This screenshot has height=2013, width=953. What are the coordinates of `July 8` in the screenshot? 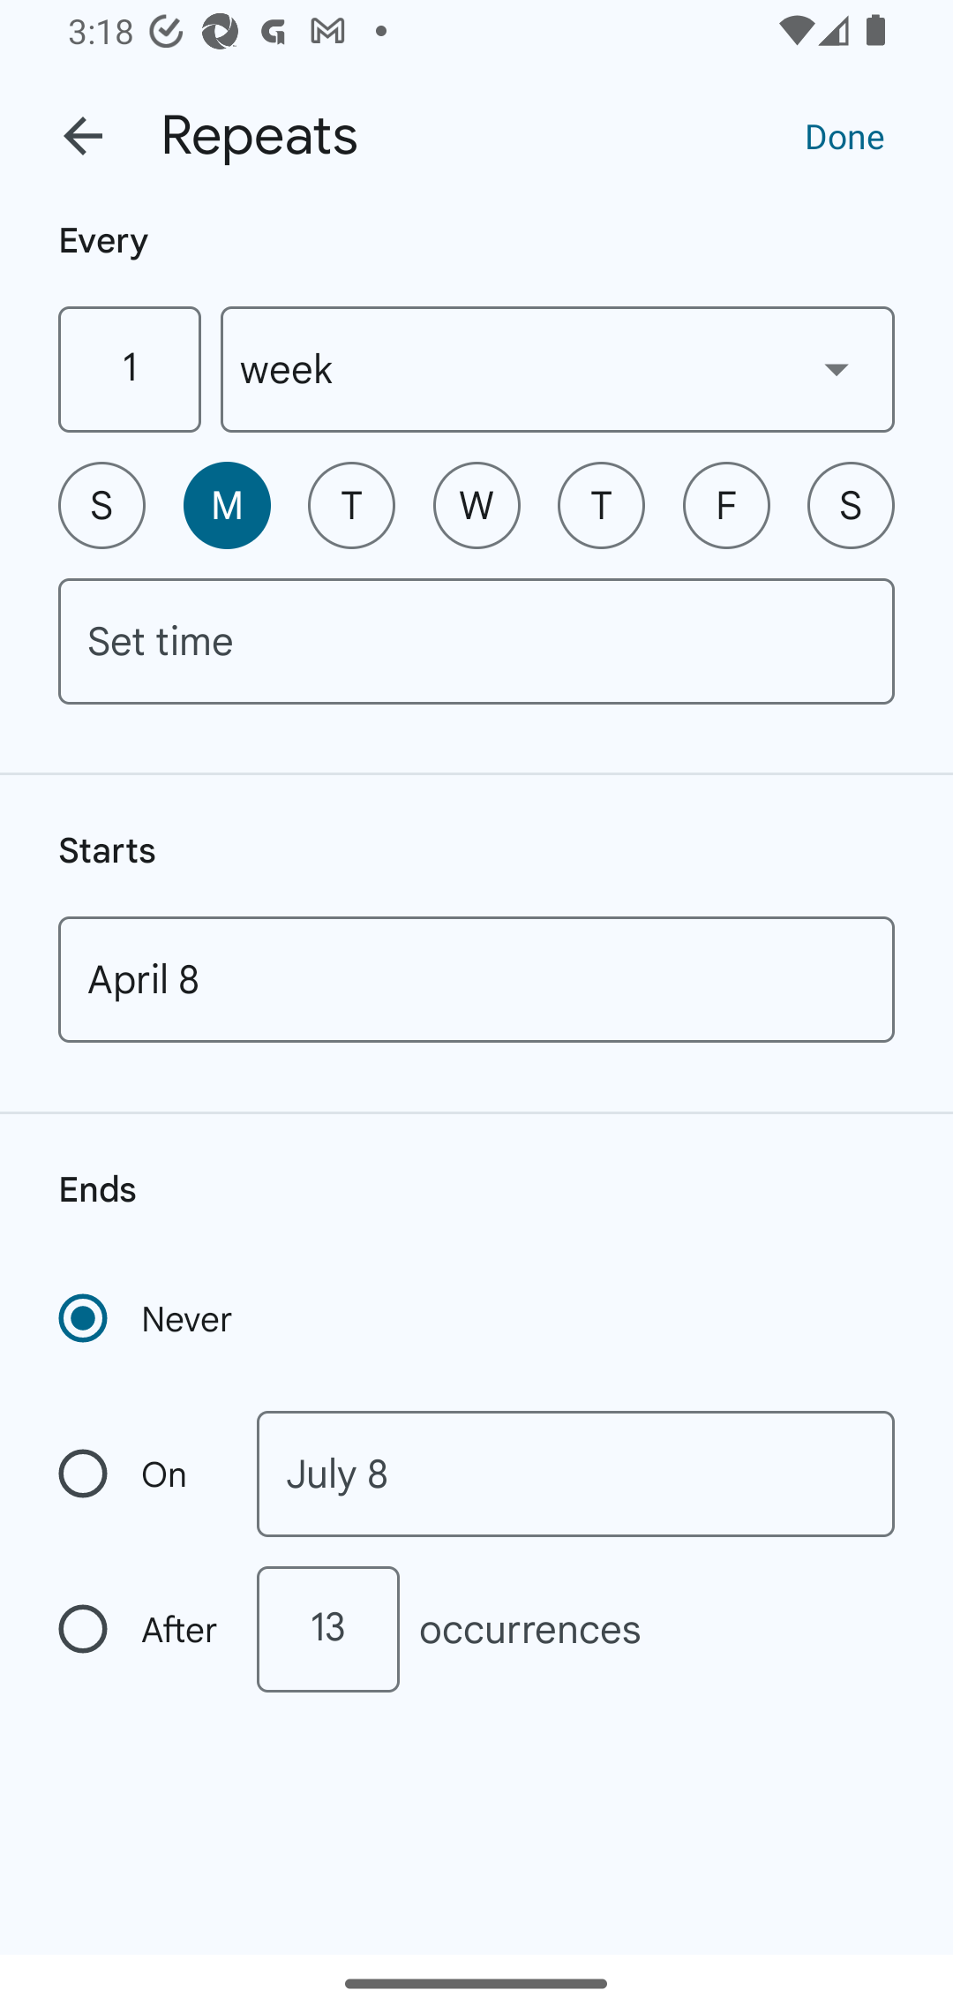 It's located at (575, 1474).